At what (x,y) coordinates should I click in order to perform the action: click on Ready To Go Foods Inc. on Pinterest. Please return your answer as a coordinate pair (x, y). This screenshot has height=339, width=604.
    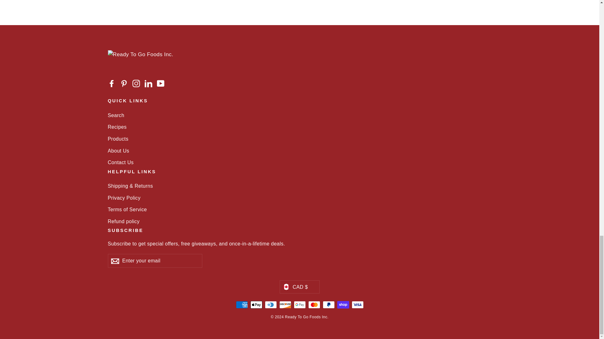
    Looking at the image, I should click on (124, 83).